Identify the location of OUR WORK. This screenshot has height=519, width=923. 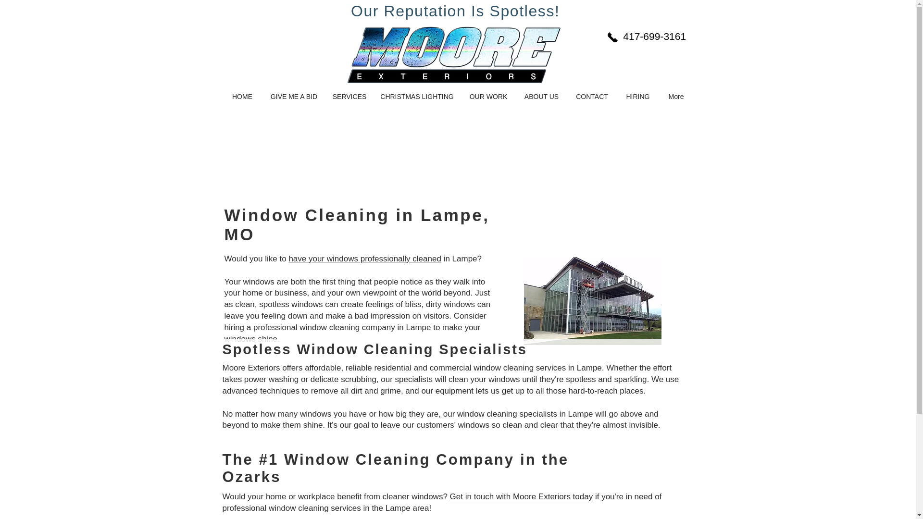
(488, 96).